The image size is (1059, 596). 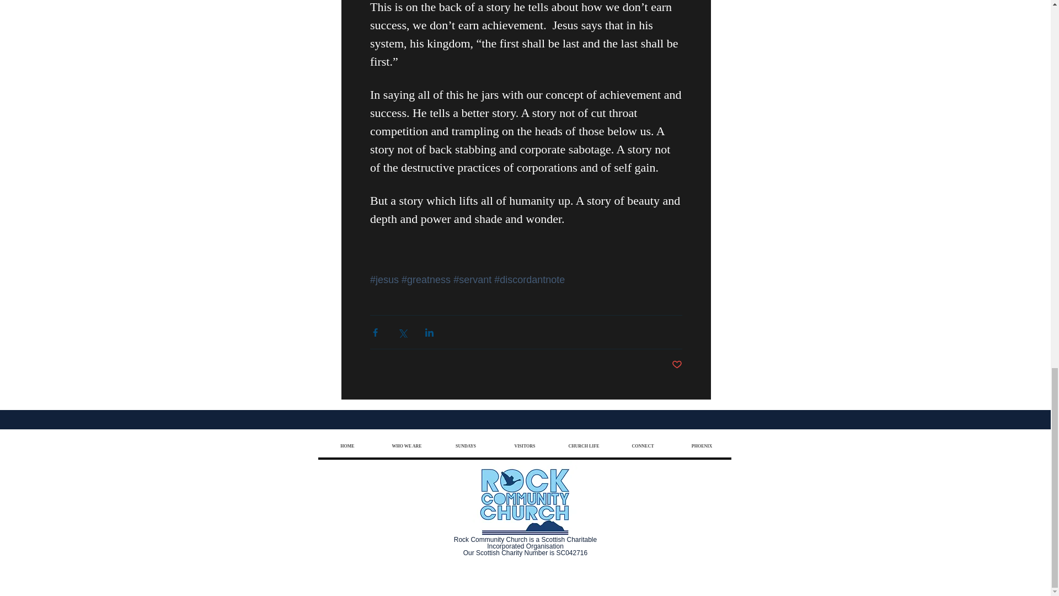 What do you see at coordinates (643, 446) in the screenshot?
I see `CONNECT` at bounding box center [643, 446].